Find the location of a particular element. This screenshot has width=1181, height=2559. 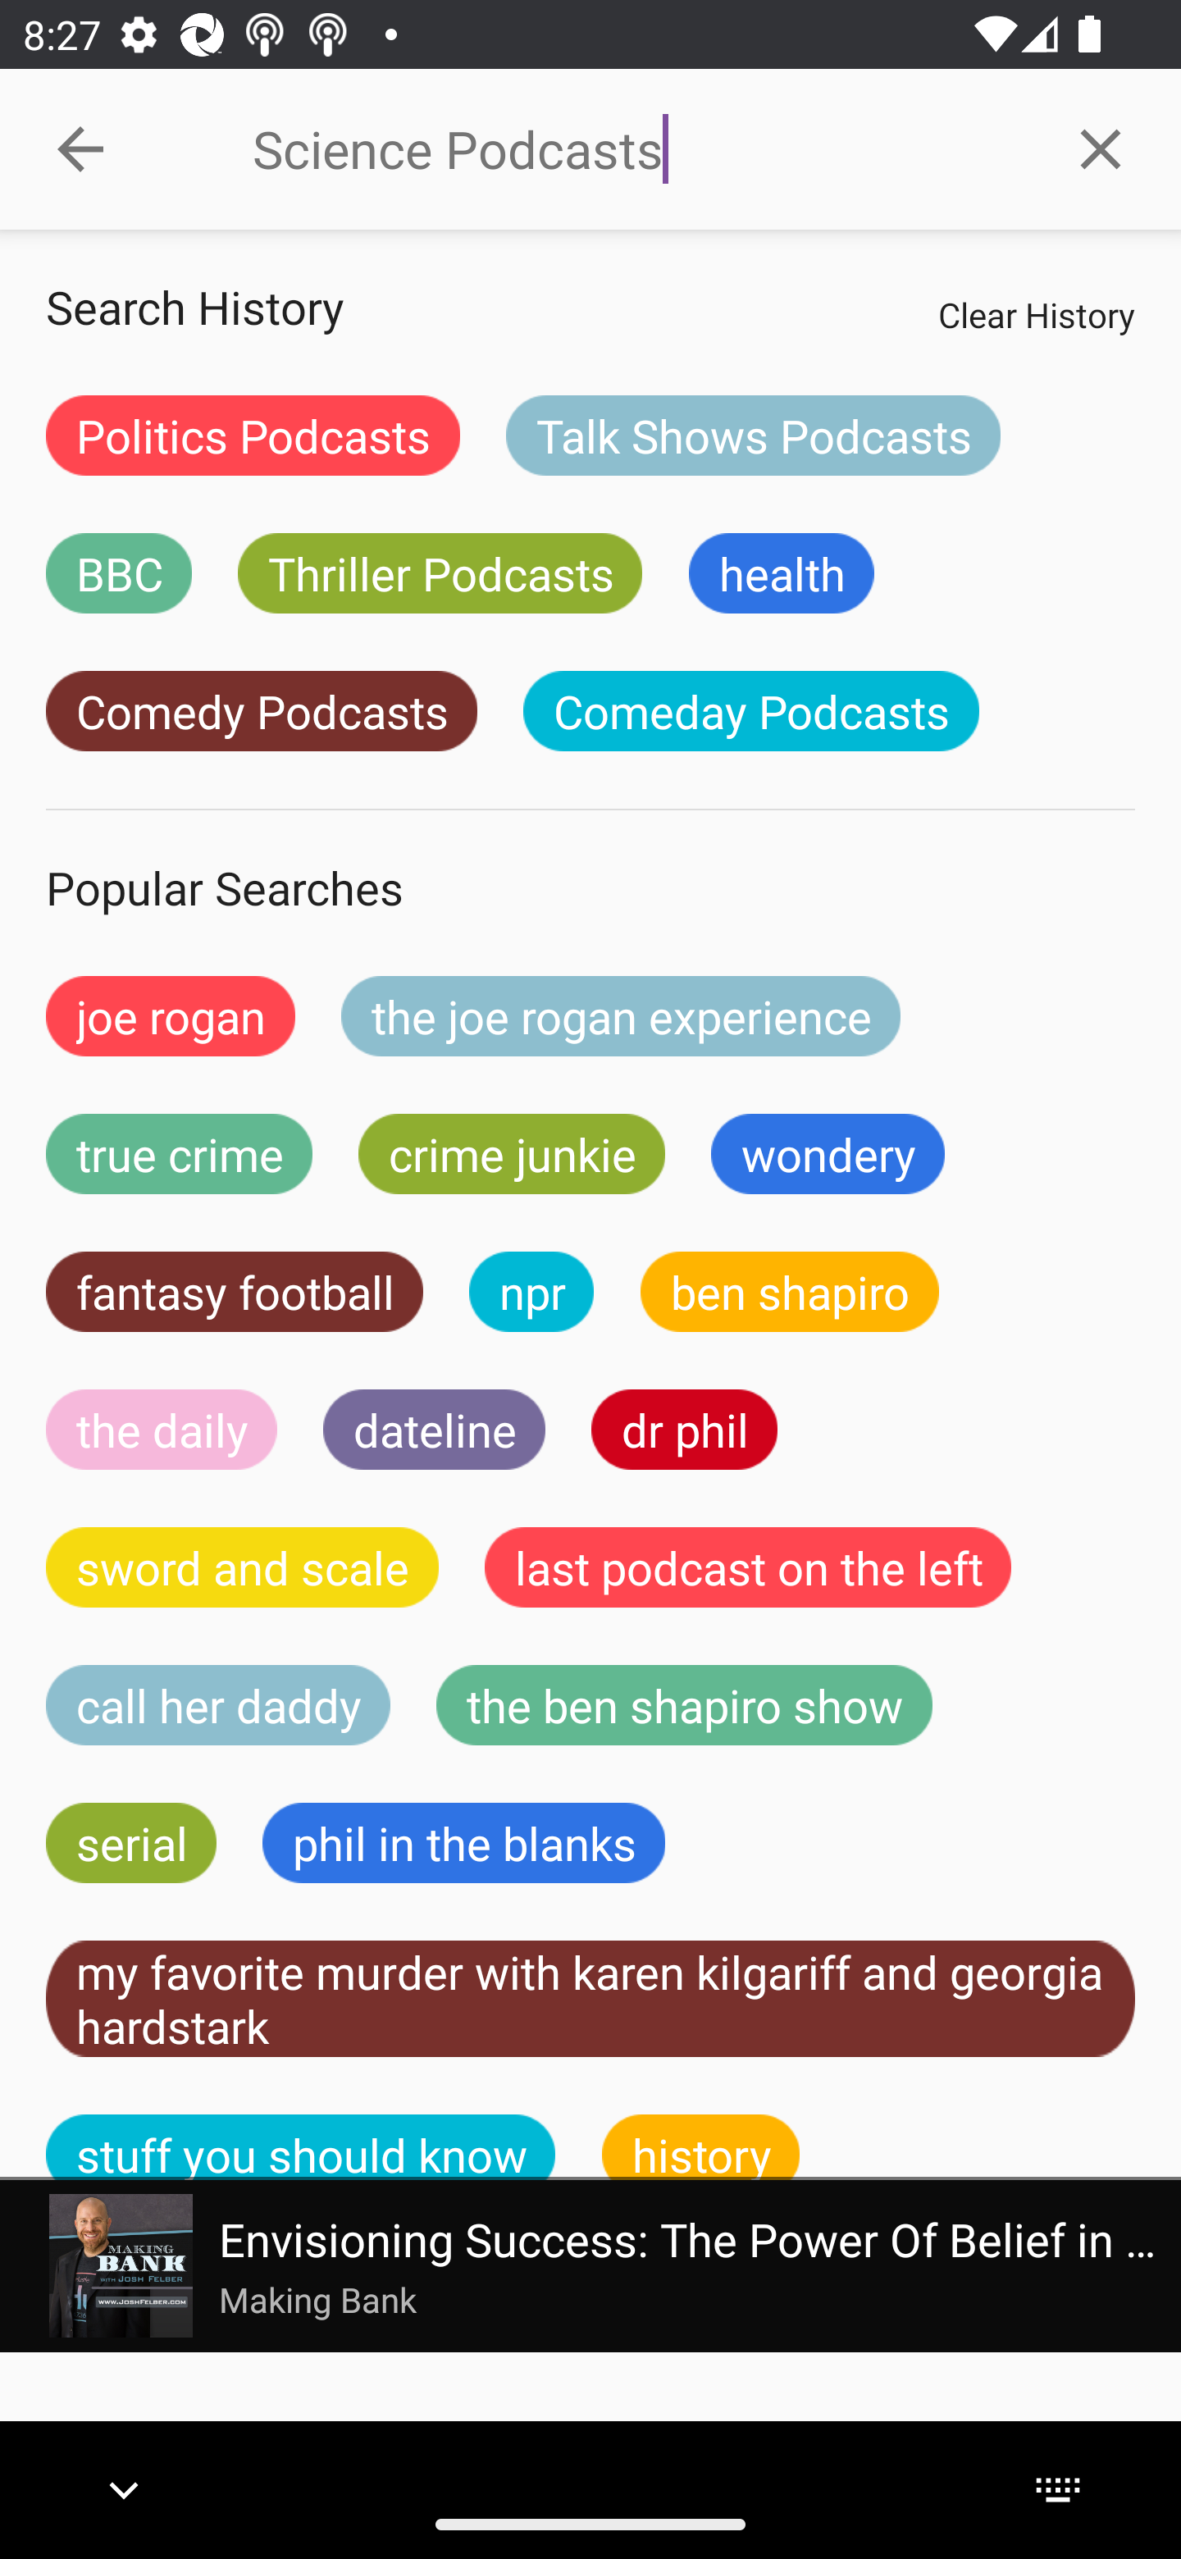

dr phil is located at coordinates (684, 1429).